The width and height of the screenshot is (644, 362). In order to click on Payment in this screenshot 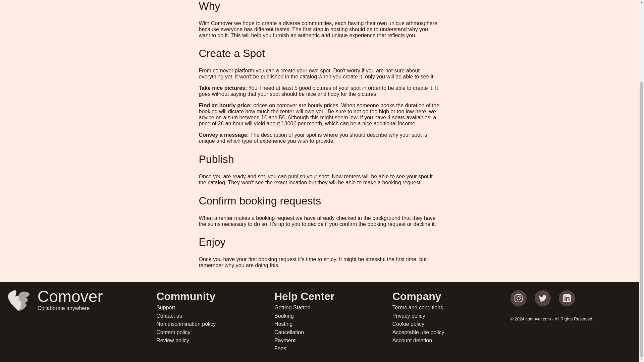, I will do `click(74, 321)`.